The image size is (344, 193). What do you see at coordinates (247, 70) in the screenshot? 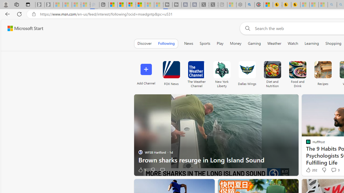
I see `Dallas Wings` at bounding box center [247, 70].